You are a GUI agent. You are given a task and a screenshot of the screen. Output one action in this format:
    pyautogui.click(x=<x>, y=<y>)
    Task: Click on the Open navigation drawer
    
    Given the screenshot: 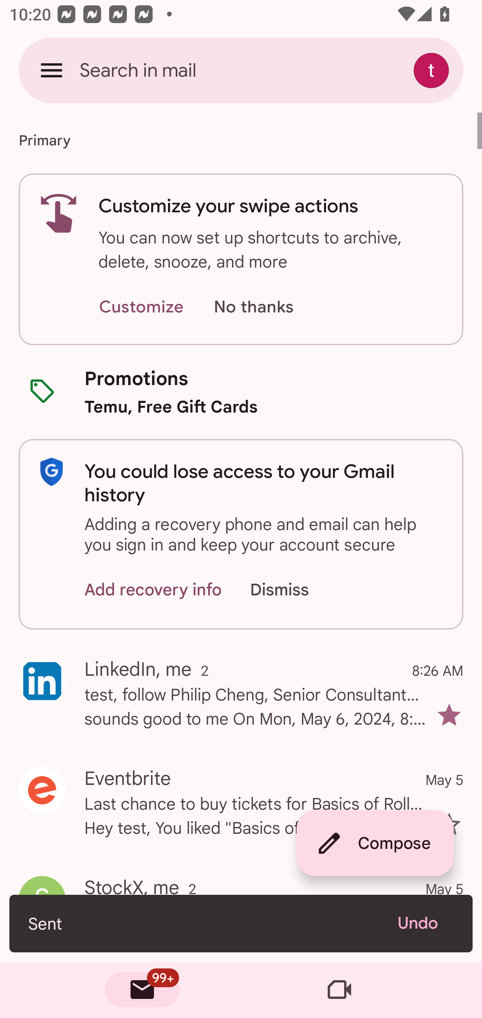 What is the action you would take?
    pyautogui.click(x=52, y=70)
    